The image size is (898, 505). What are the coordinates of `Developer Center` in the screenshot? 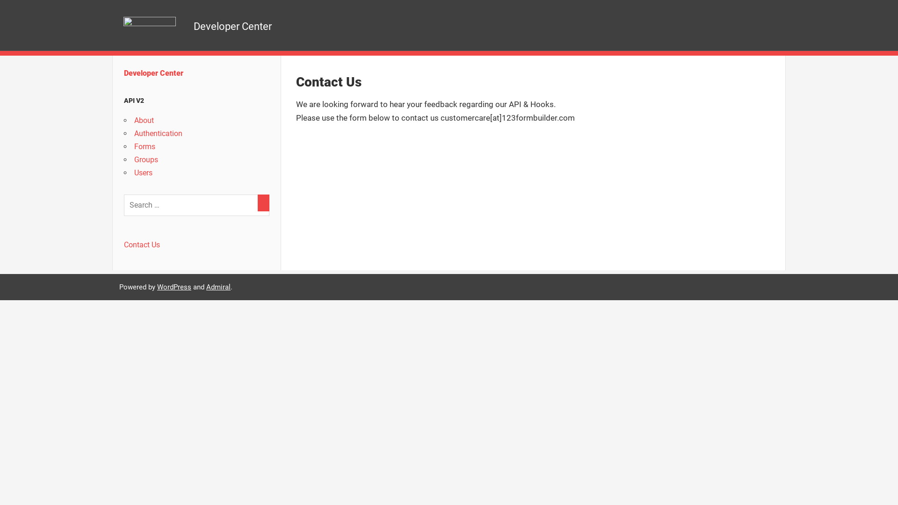 It's located at (153, 73).